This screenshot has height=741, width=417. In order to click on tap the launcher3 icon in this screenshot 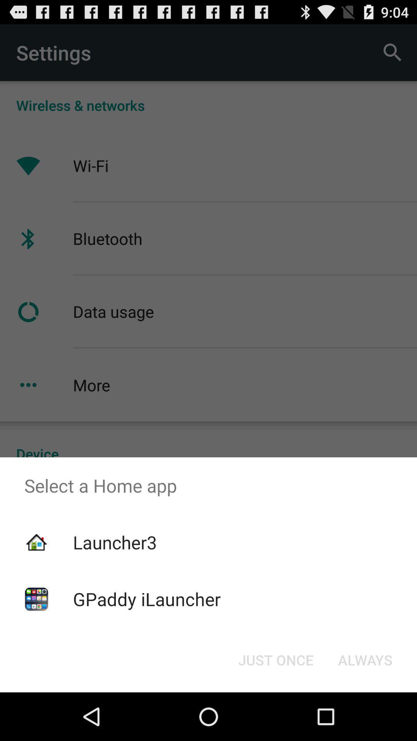, I will do `click(115, 542)`.